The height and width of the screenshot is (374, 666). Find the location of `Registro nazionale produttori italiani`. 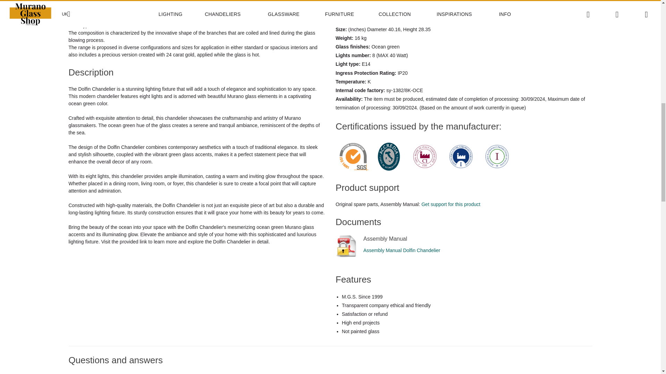

Registro nazionale produttori italiani is located at coordinates (497, 157).